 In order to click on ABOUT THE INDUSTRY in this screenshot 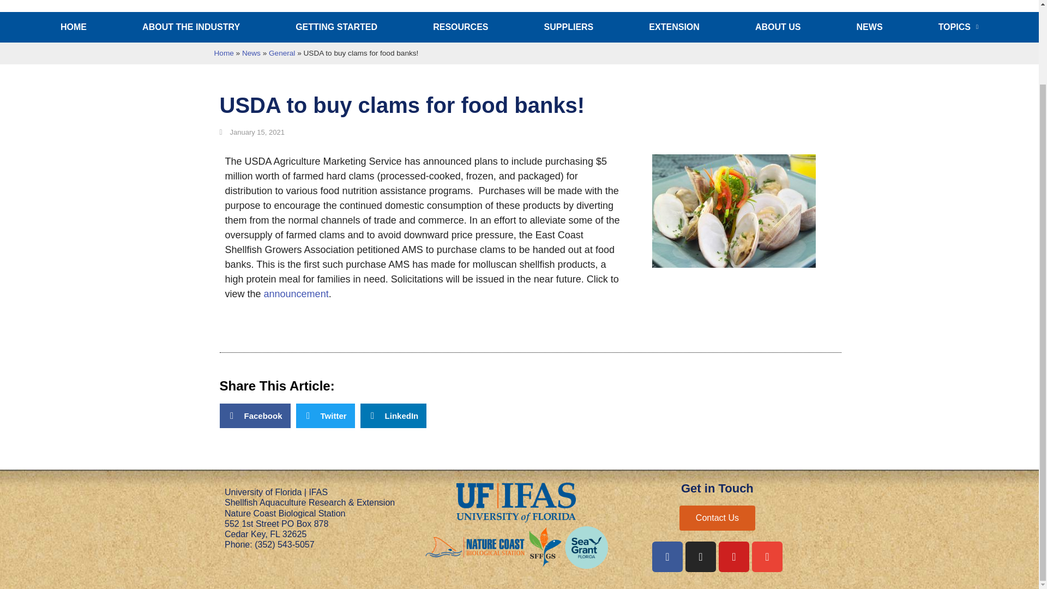, I will do `click(191, 27)`.